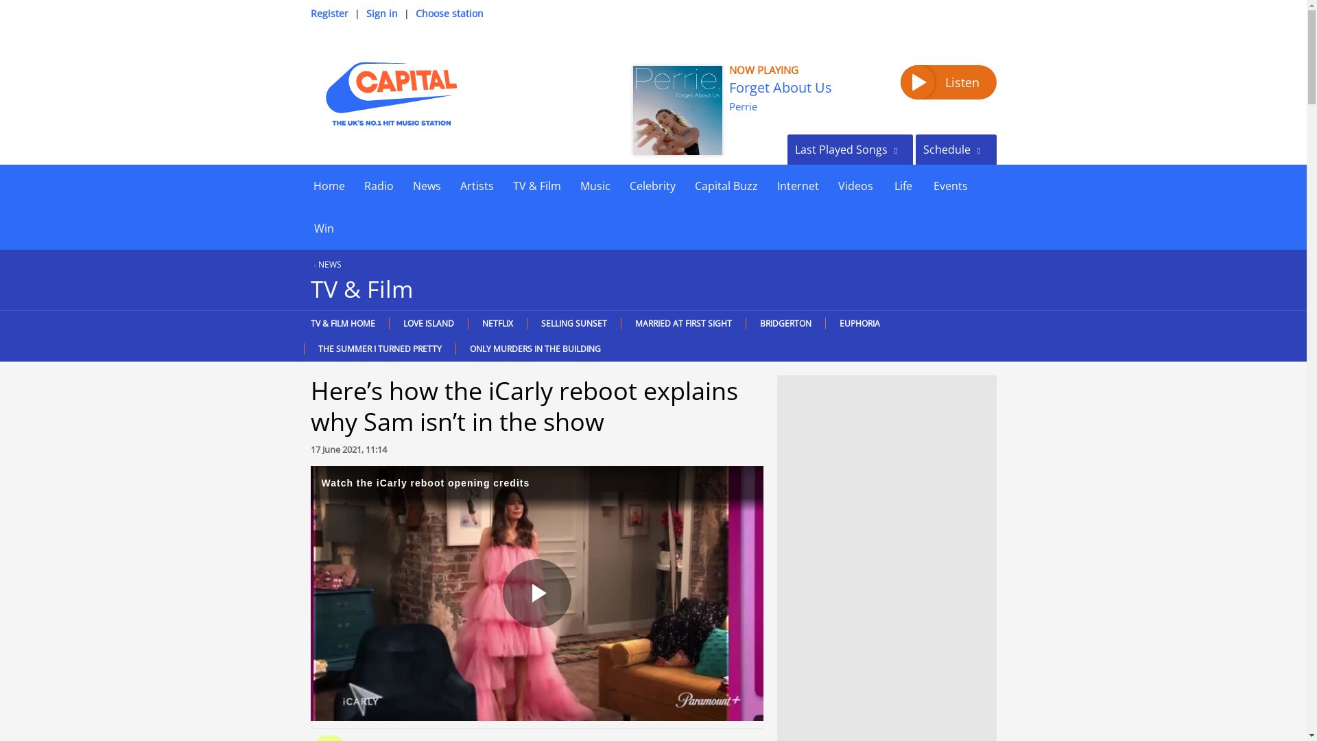 Image resolution: width=1317 pixels, height=741 pixels. Describe the element at coordinates (379, 185) in the screenshot. I see `Radio` at that location.